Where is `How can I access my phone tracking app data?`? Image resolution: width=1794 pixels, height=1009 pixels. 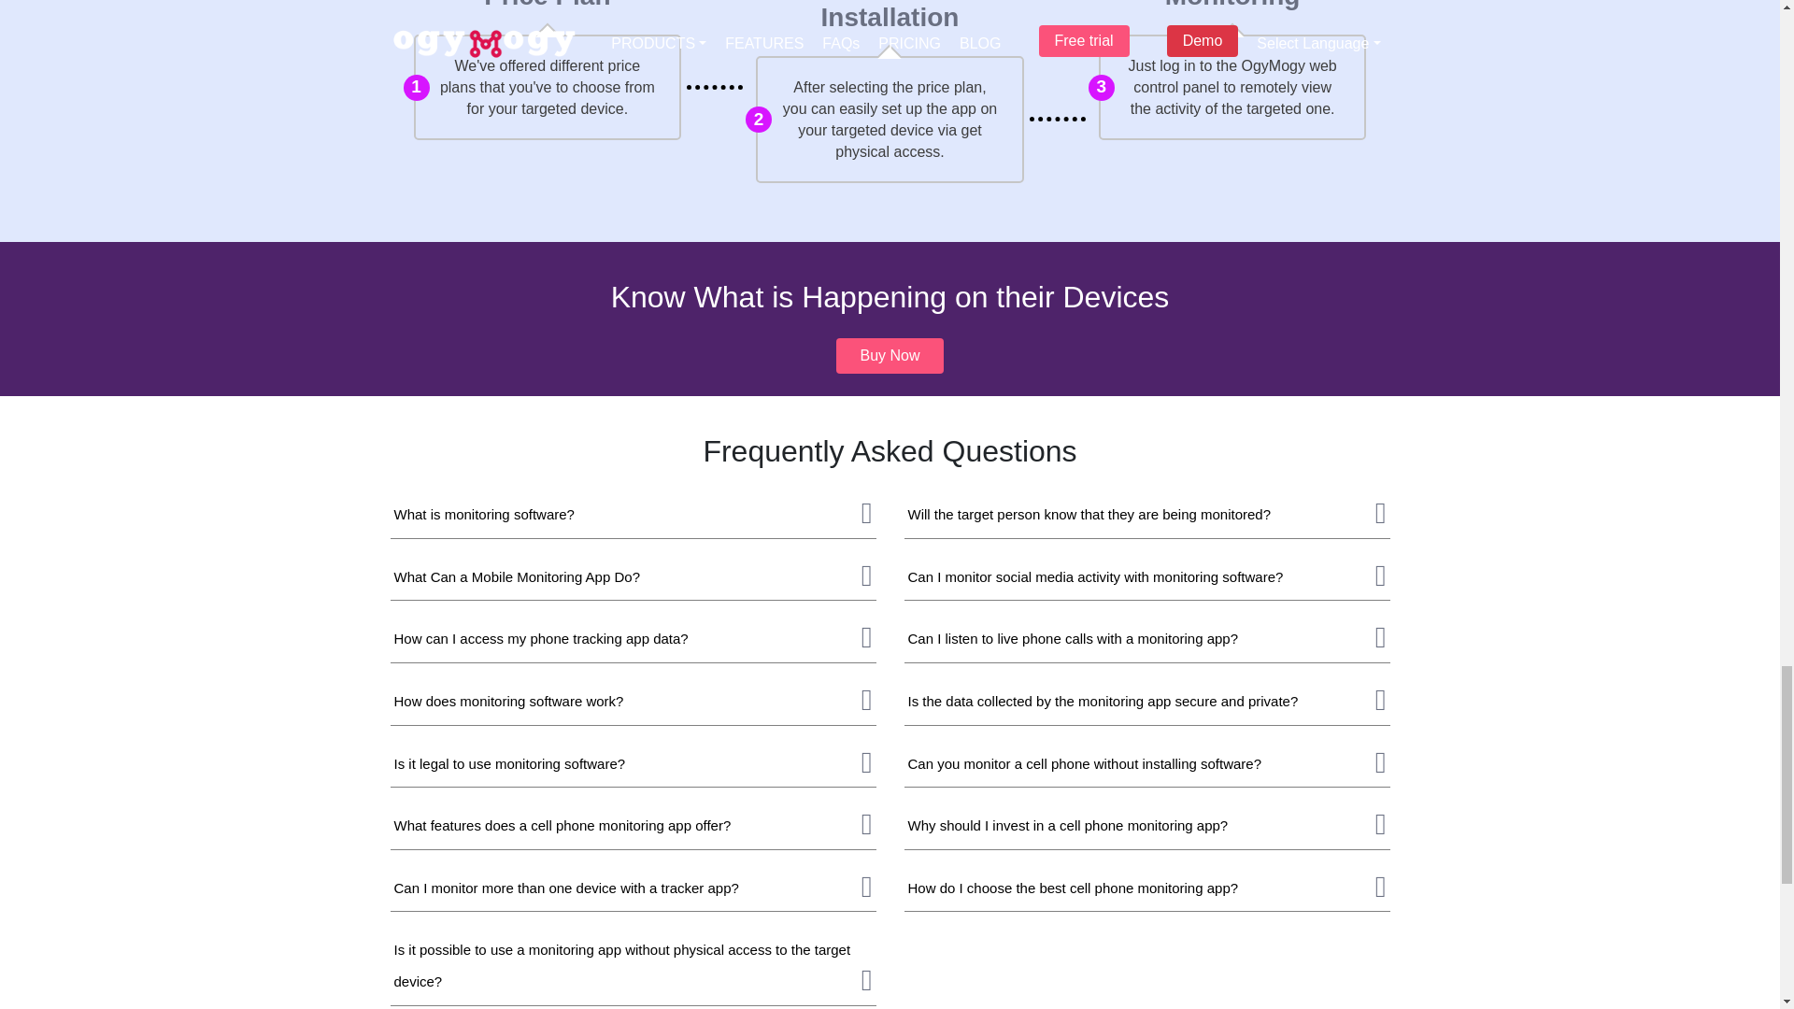 How can I access my phone tracking app data? is located at coordinates (542, 639).